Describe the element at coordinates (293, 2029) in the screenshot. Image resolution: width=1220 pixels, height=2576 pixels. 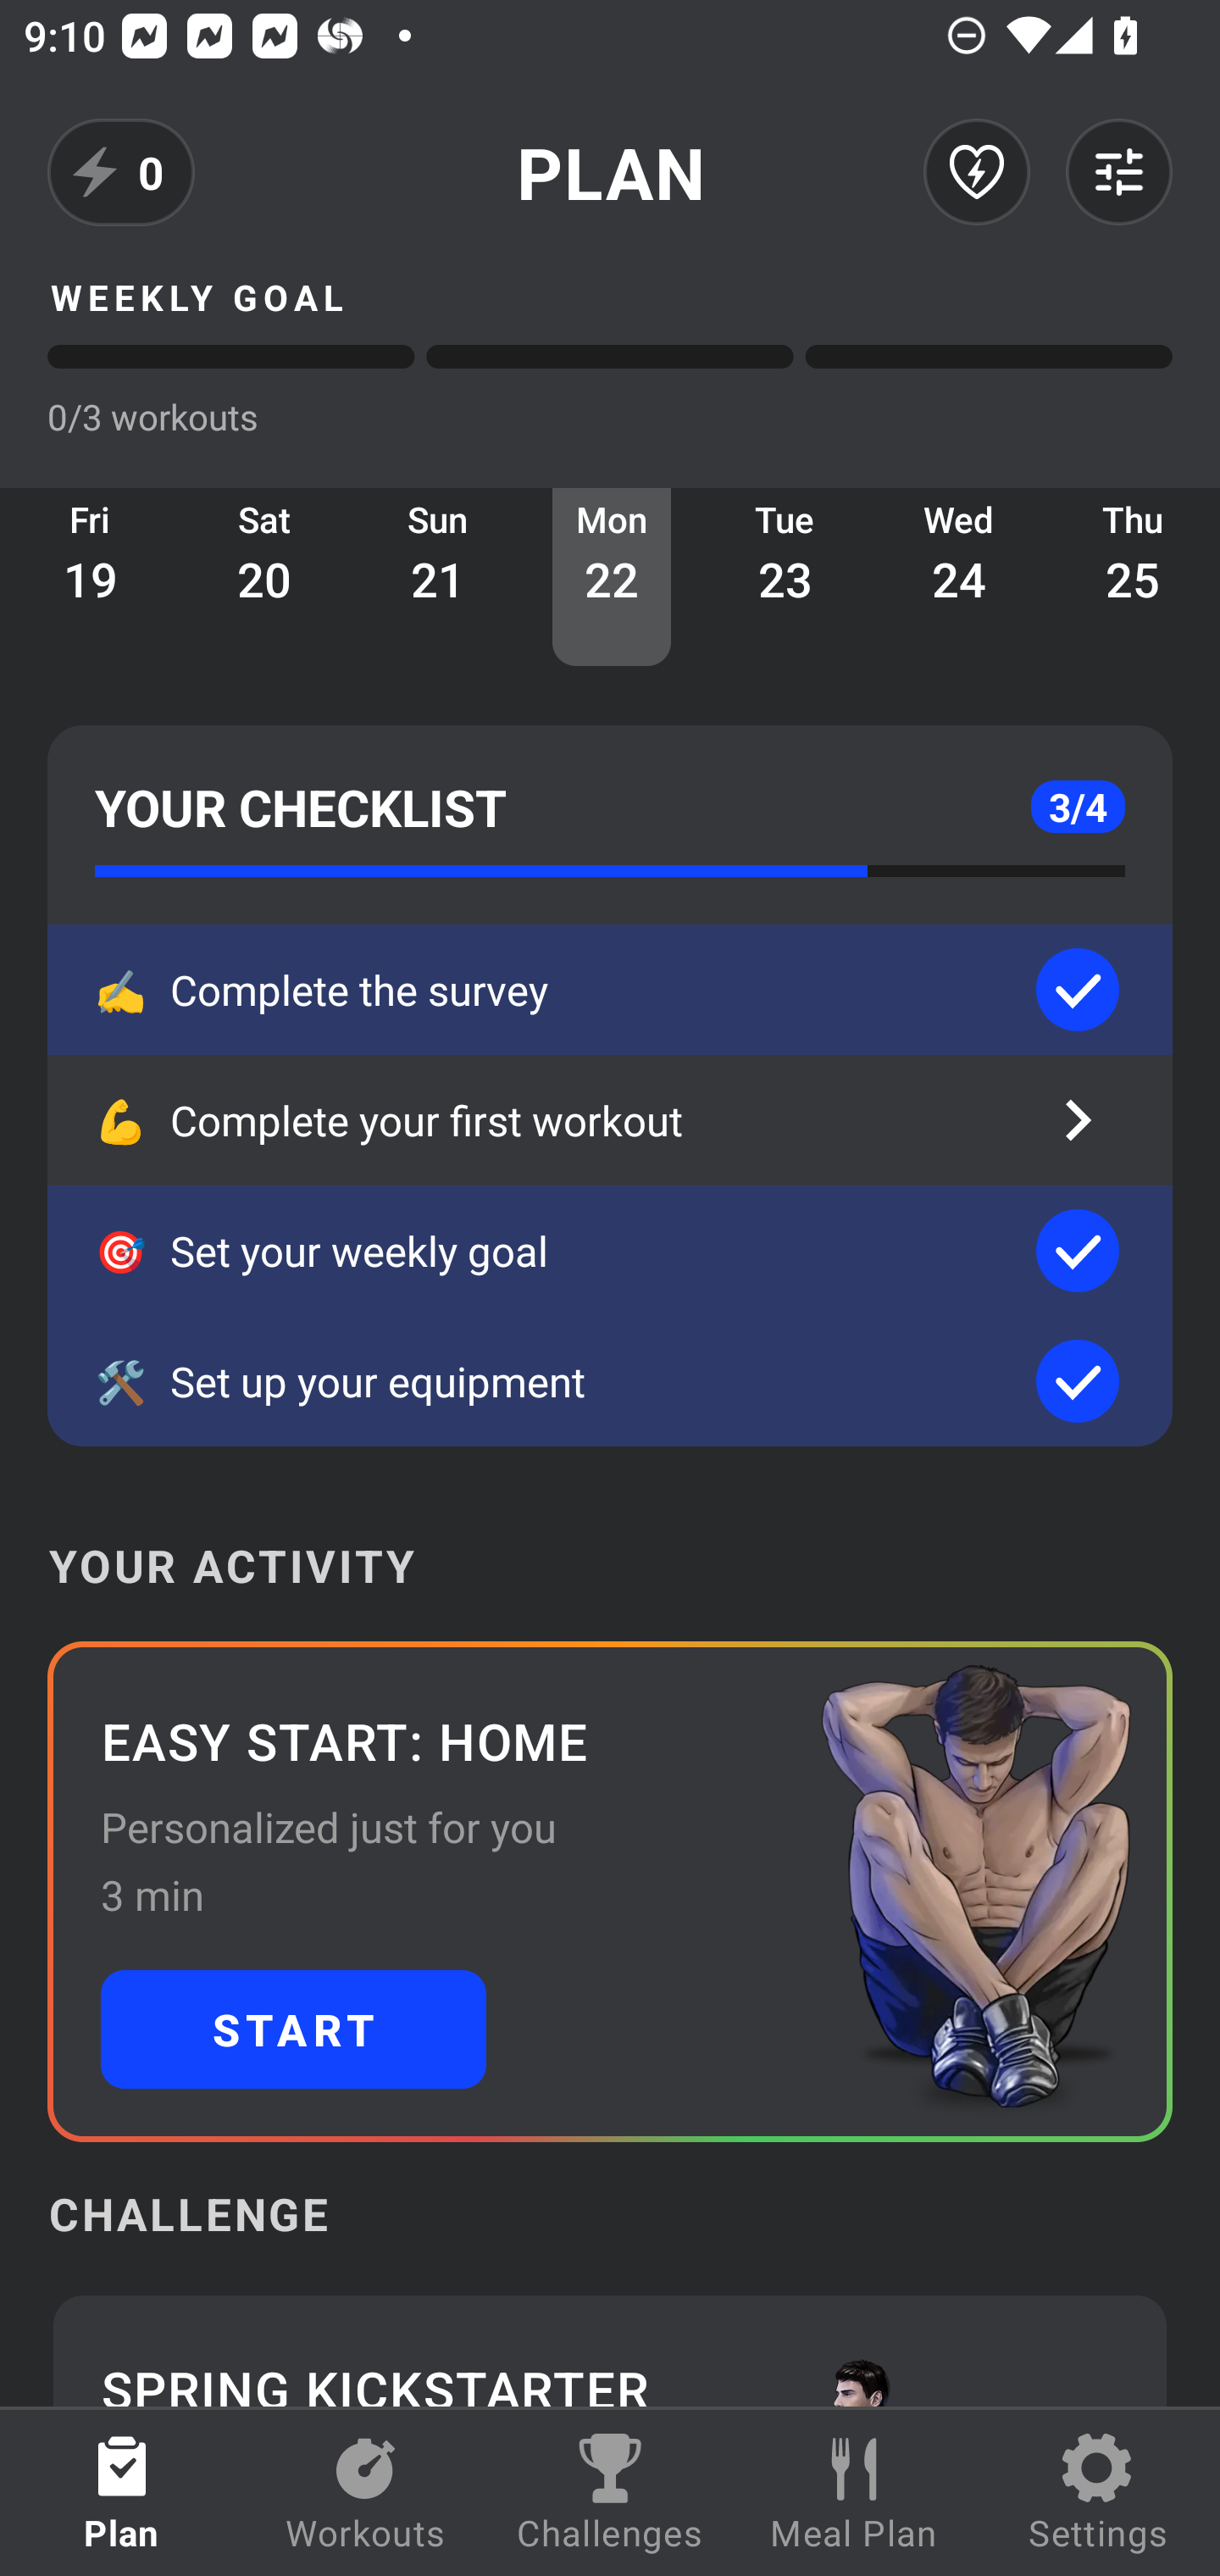
I see `START` at that location.